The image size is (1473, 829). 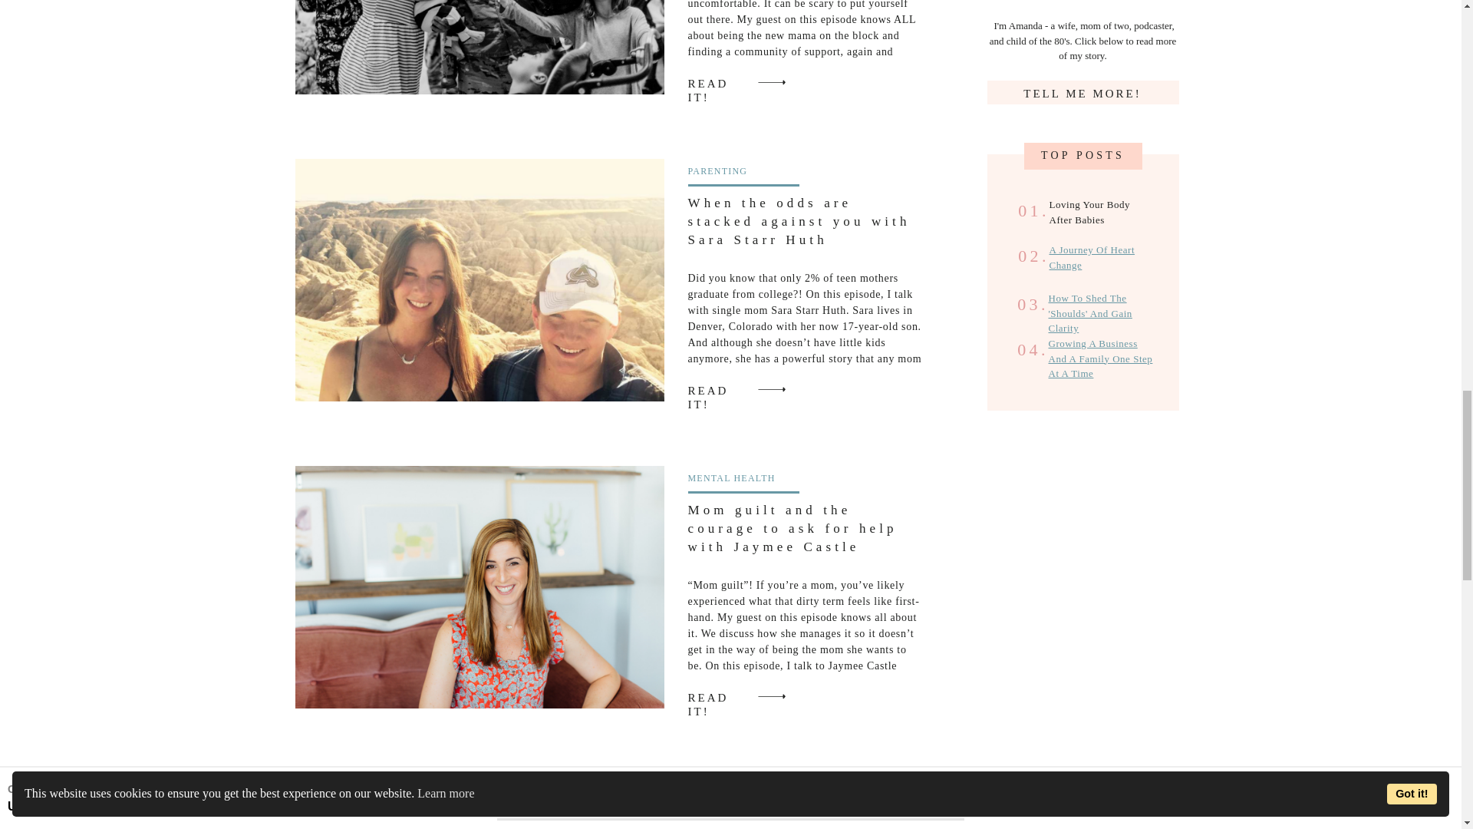 What do you see at coordinates (721, 695) in the screenshot?
I see `READ IT!` at bounding box center [721, 695].